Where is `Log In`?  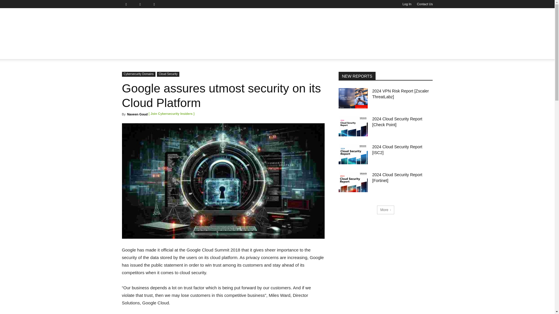 Log In is located at coordinates (407, 4).